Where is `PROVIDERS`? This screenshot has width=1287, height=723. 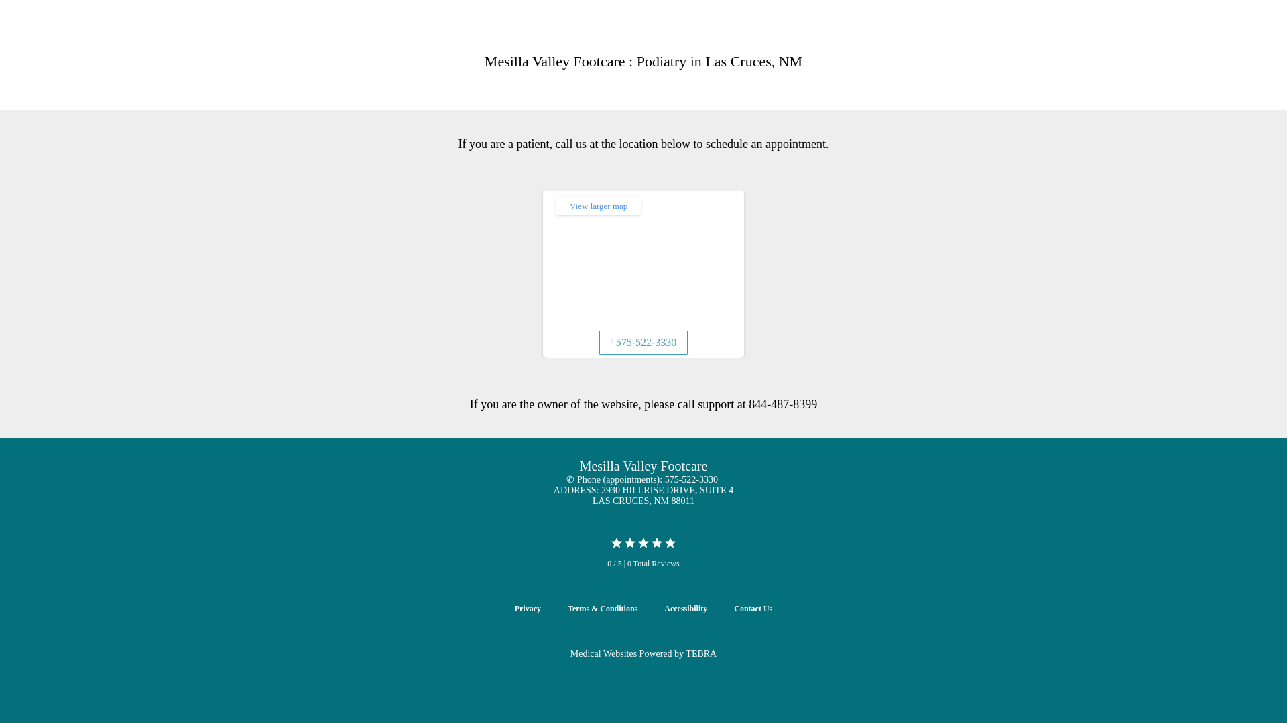 PROVIDERS is located at coordinates (772, 39).